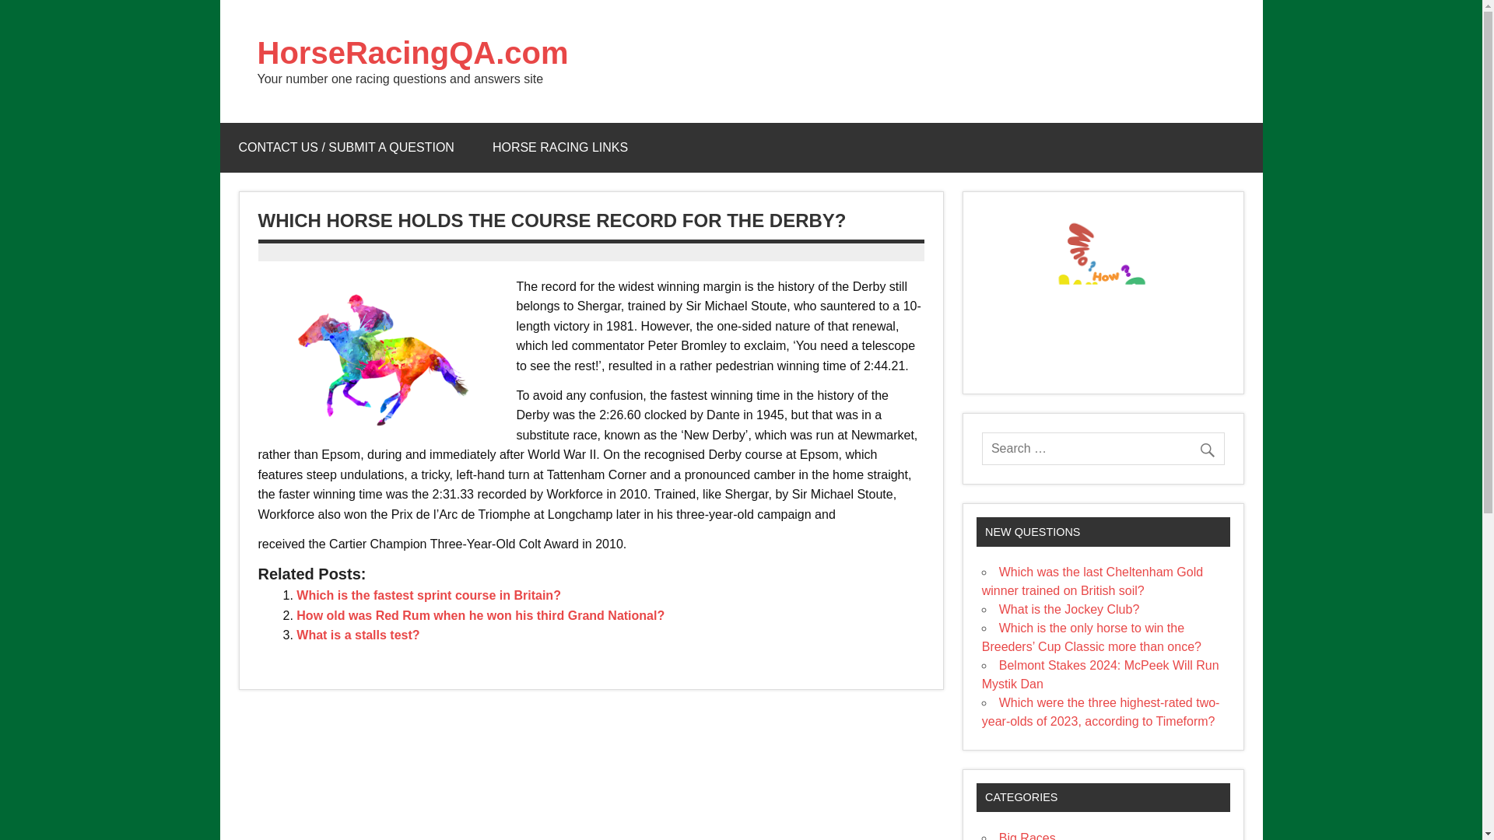 Image resolution: width=1494 pixels, height=840 pixels. What do you see at coordinates (358, 635) in the screenshot?
I see `What is a stalls test?` at bounding box center [358, 635].